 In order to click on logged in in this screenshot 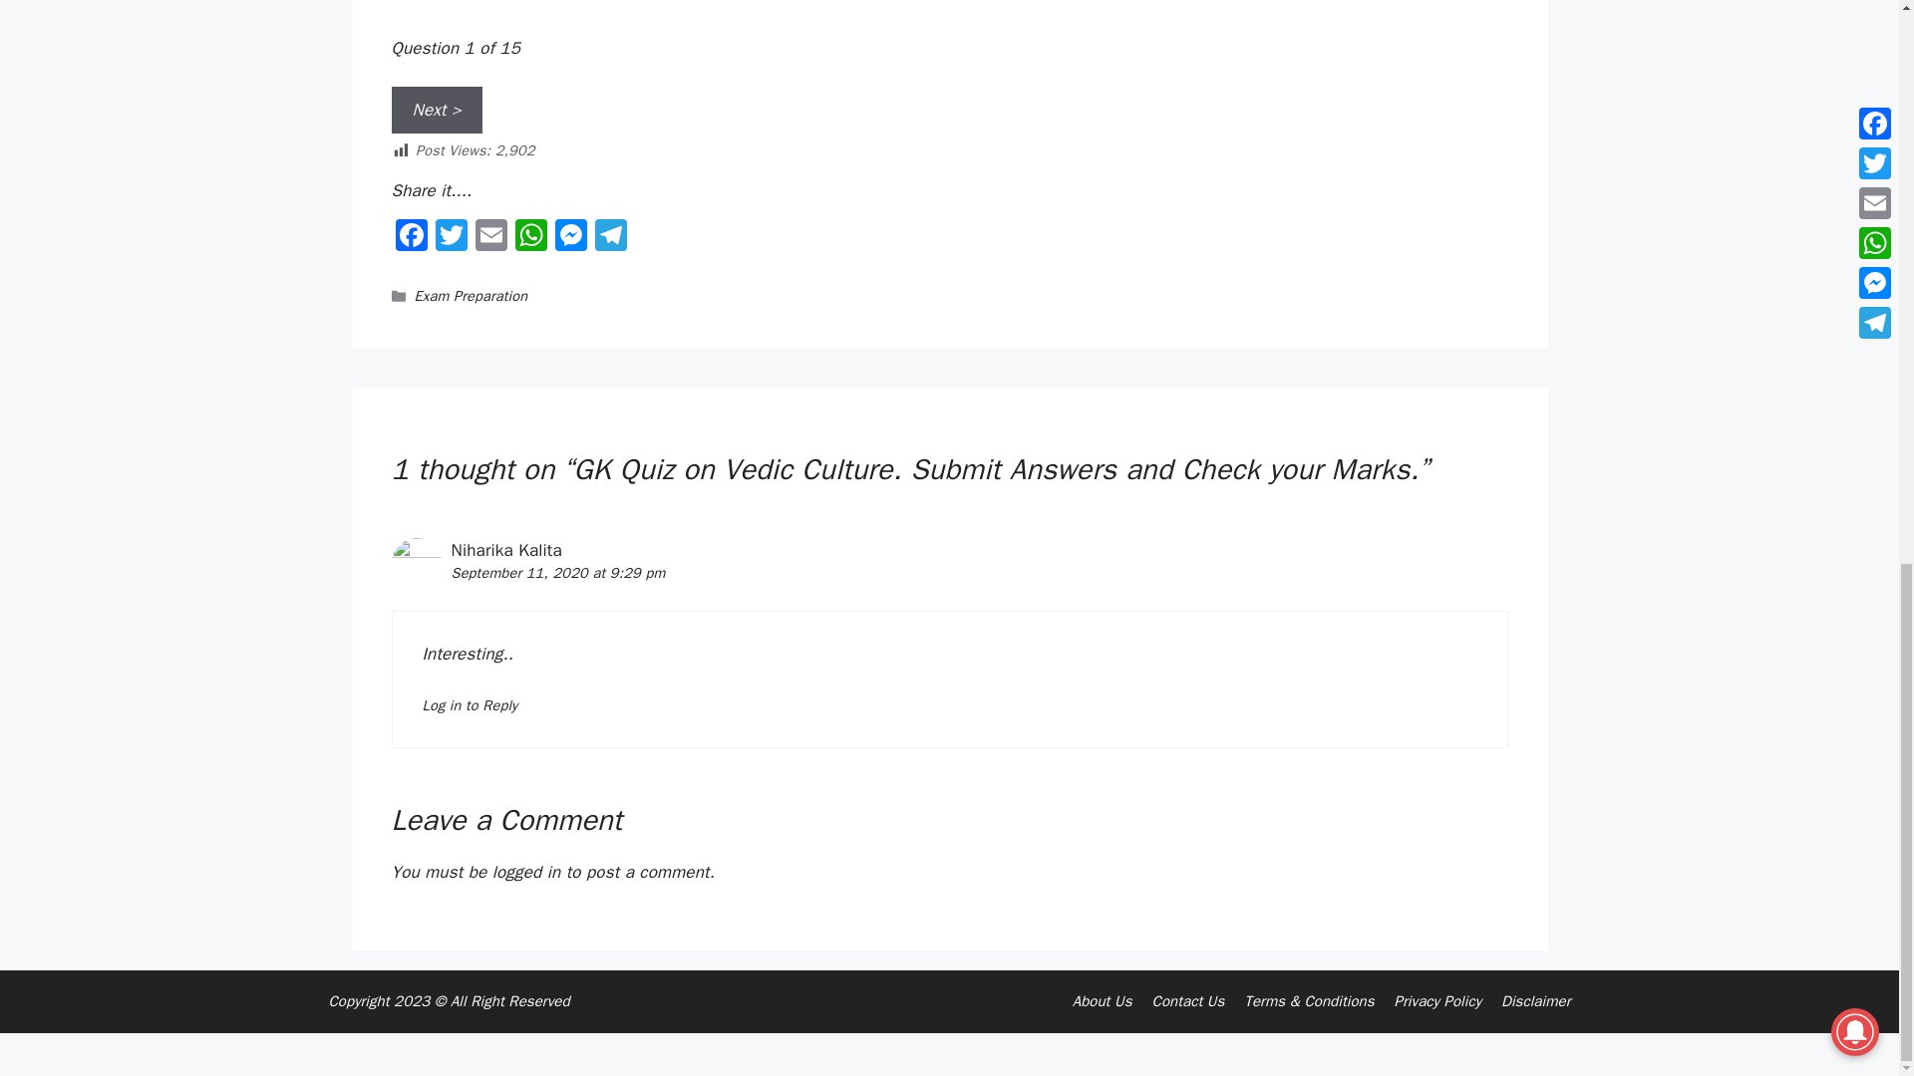, I will do `click(526, 872)`.